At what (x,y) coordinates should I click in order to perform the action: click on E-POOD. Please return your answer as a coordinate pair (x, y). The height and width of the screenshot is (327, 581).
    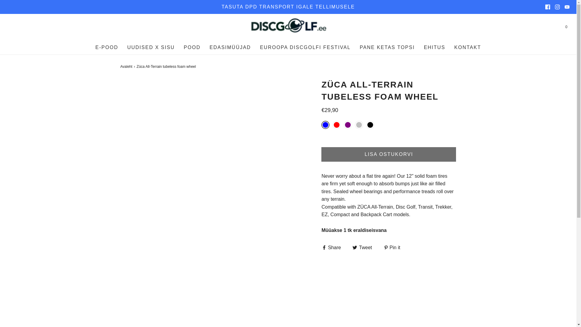
    Looking at the image, I should click on (107, 47).